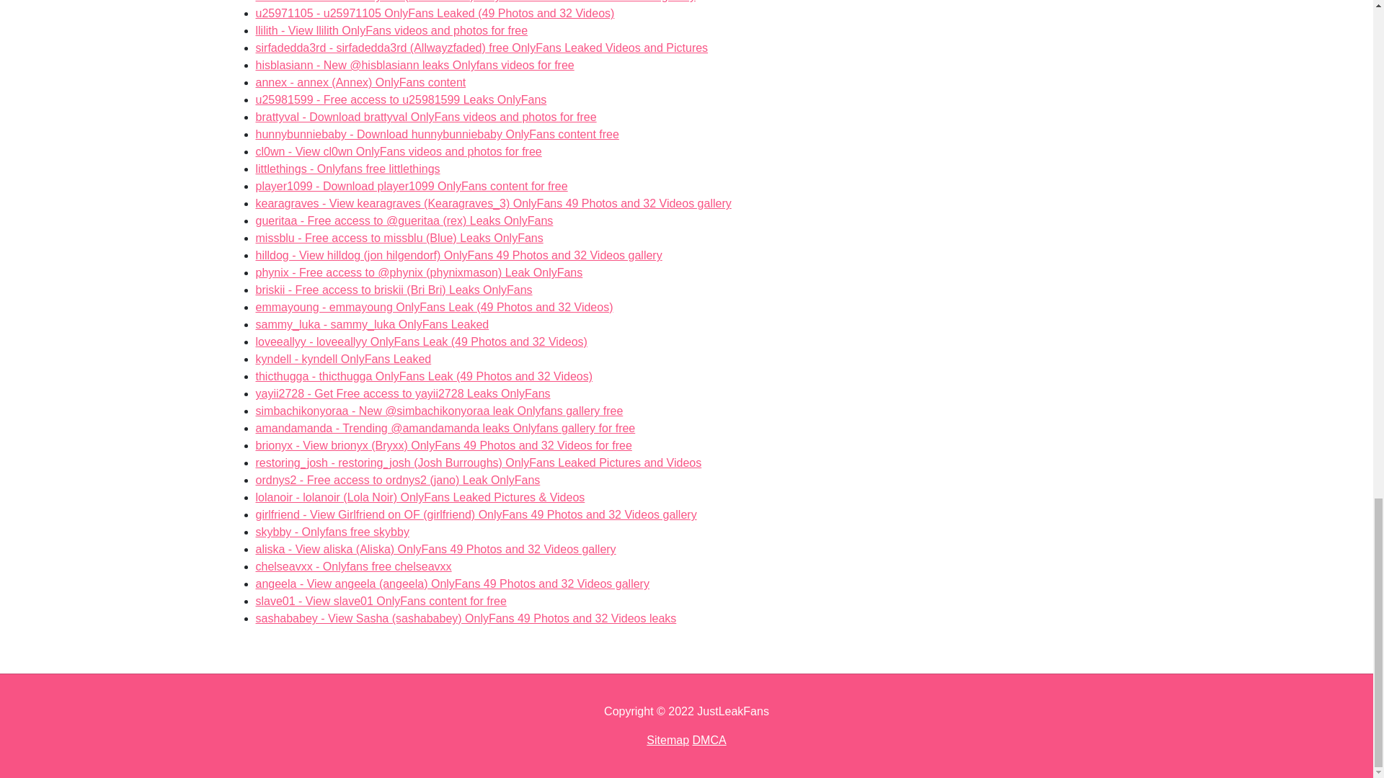  Describe the element at coordinates (411, 186) in the screenshot. I see `llilith - View llilith OnlyFans videos and photos for free` at that location.